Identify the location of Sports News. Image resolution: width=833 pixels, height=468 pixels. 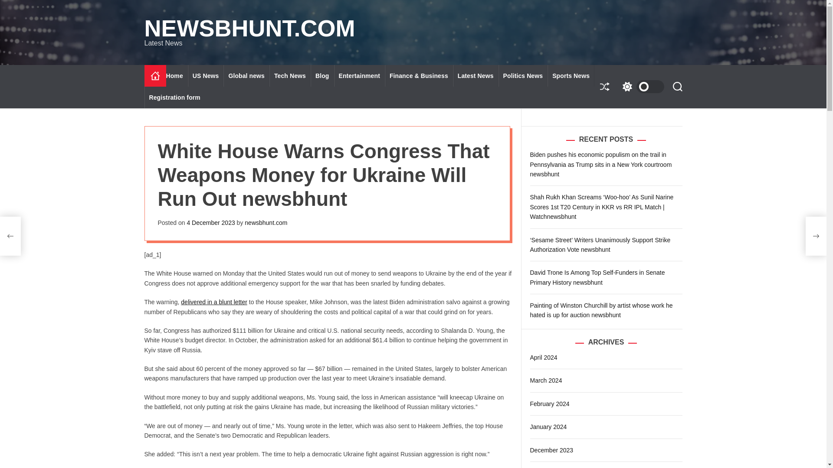
(571, 75).